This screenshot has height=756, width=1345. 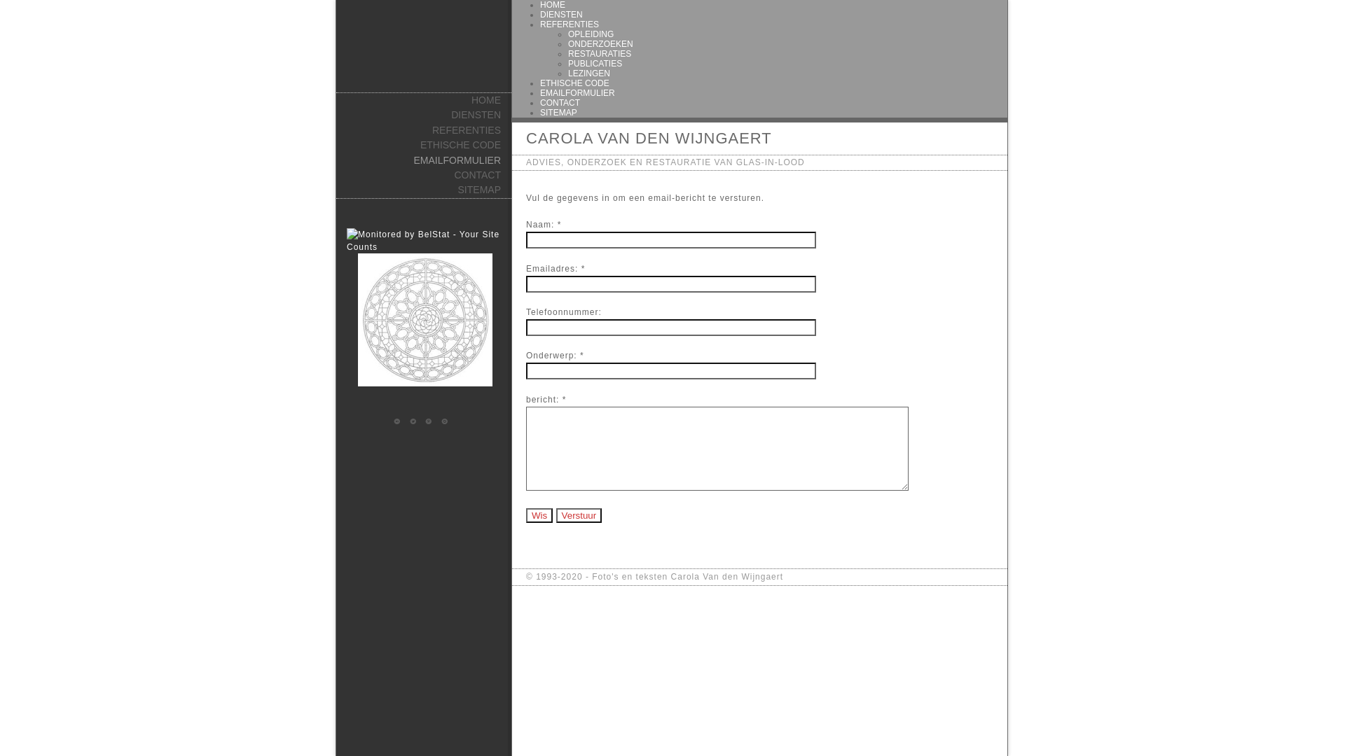 I want to click on EMAILFORMULIER, so click(x=577, y=93).